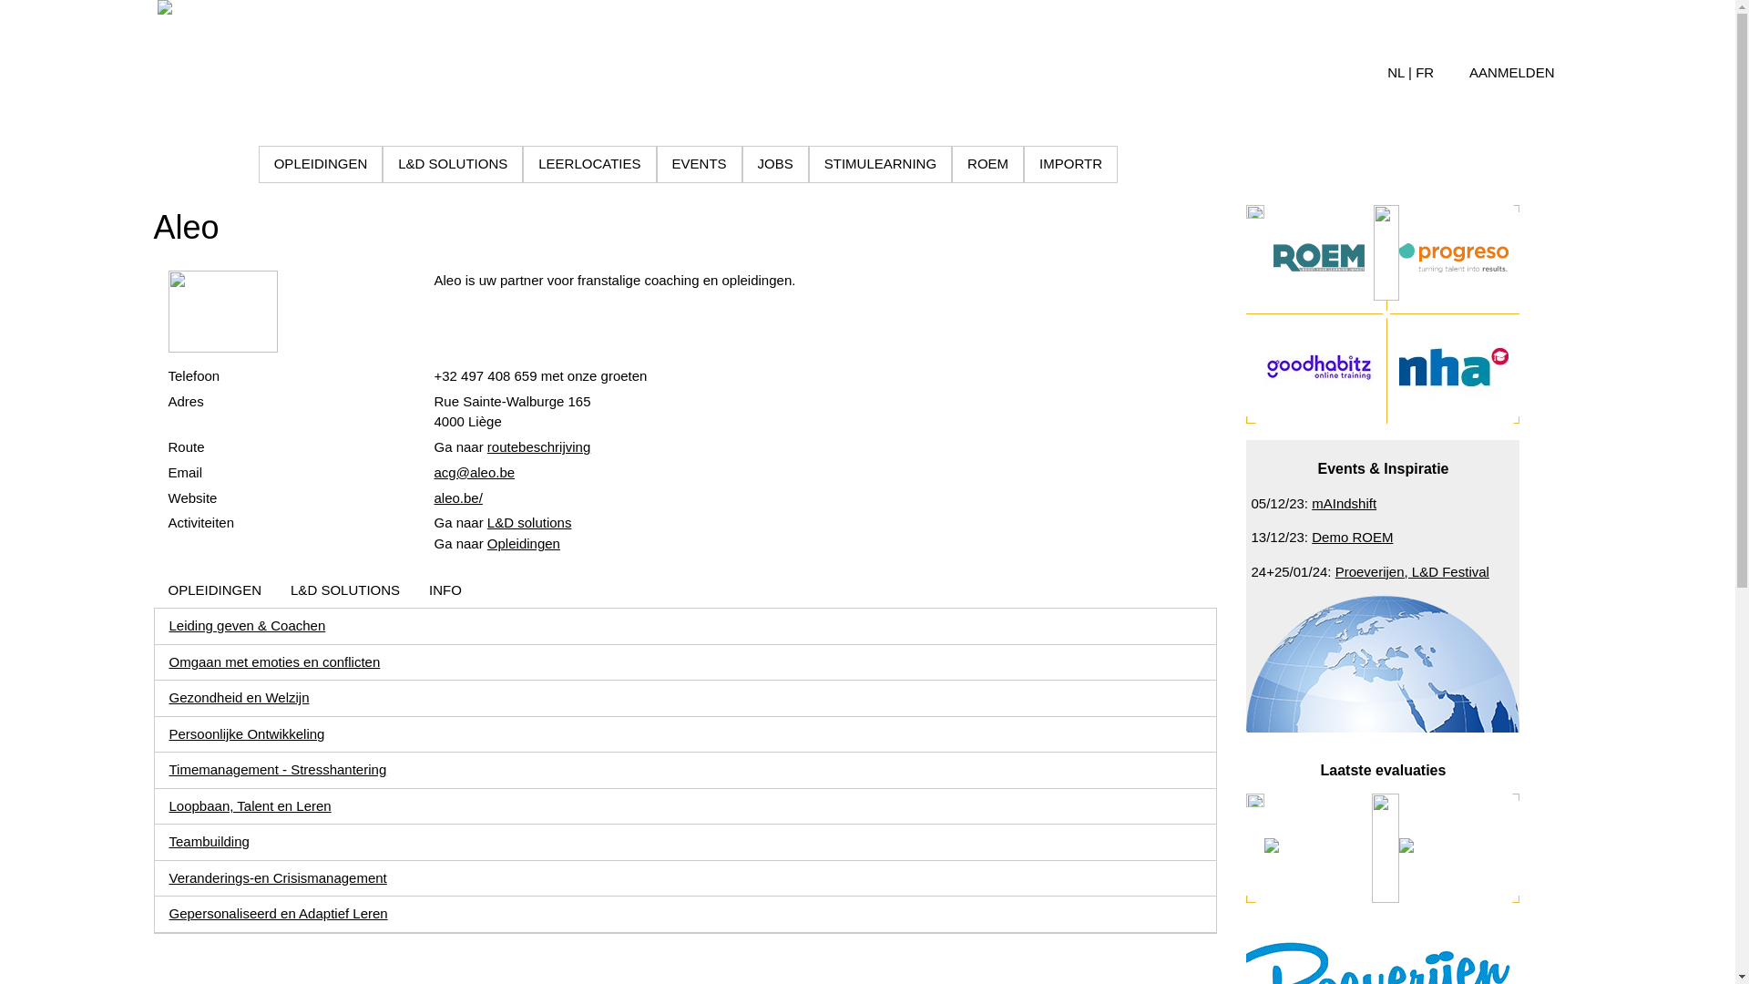  I want to click on Persoonlijke Ontwikkeling, so click(248, 734).